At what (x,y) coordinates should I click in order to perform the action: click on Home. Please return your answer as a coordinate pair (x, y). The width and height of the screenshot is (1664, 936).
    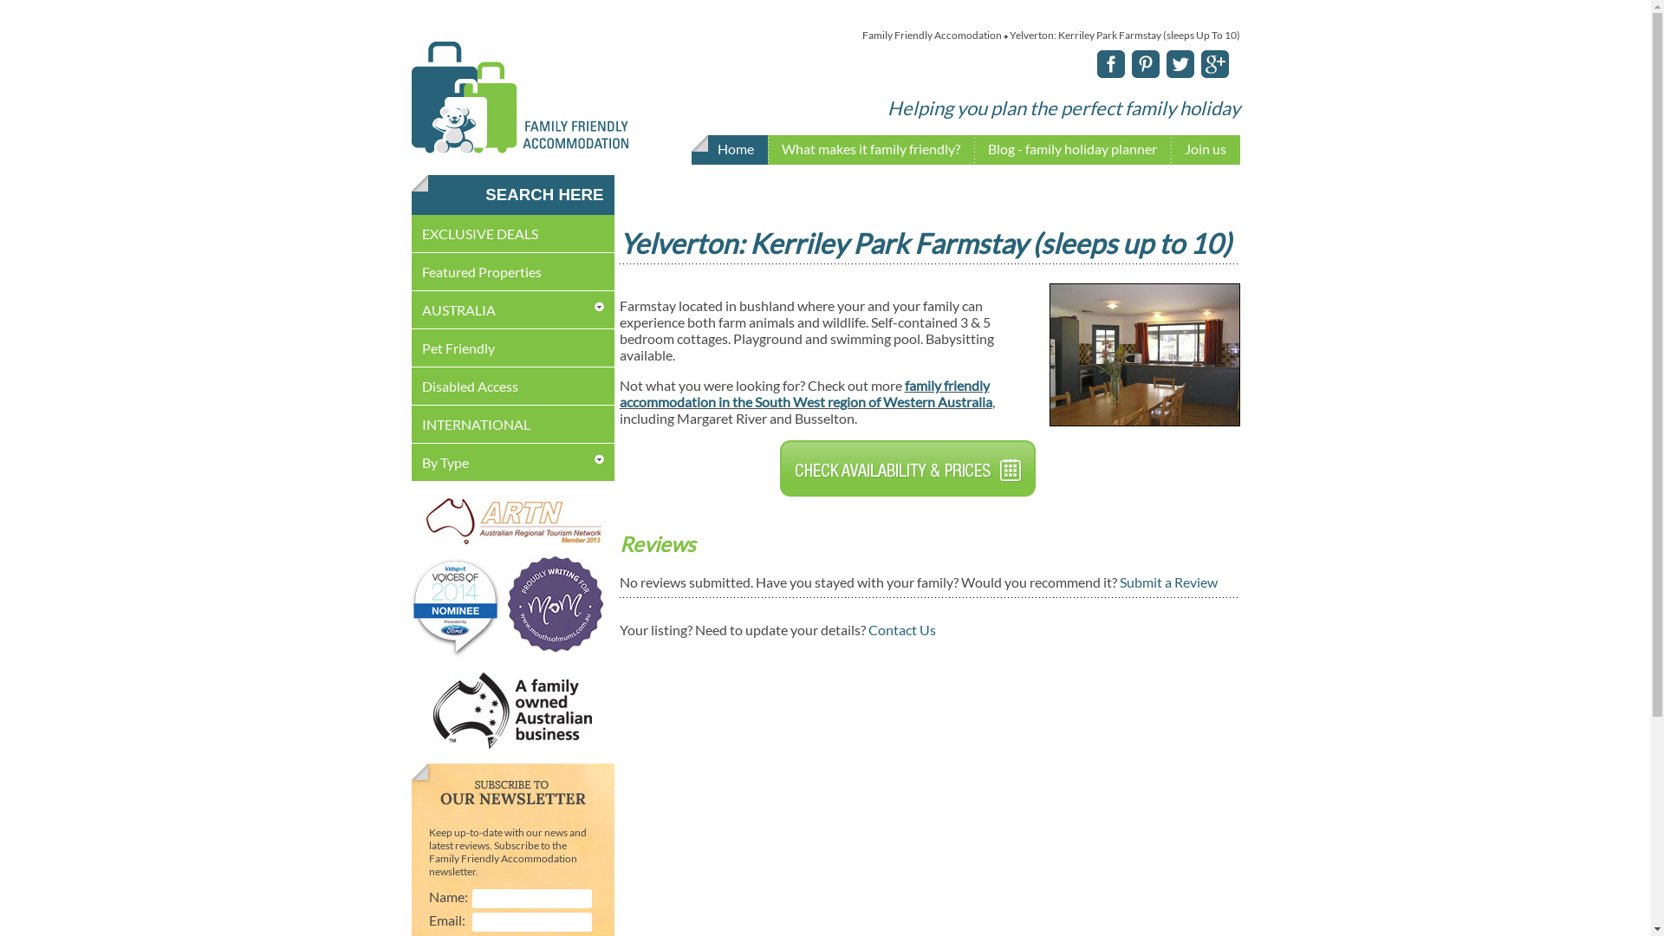
    Looking at the image, I should click on (736, 151).